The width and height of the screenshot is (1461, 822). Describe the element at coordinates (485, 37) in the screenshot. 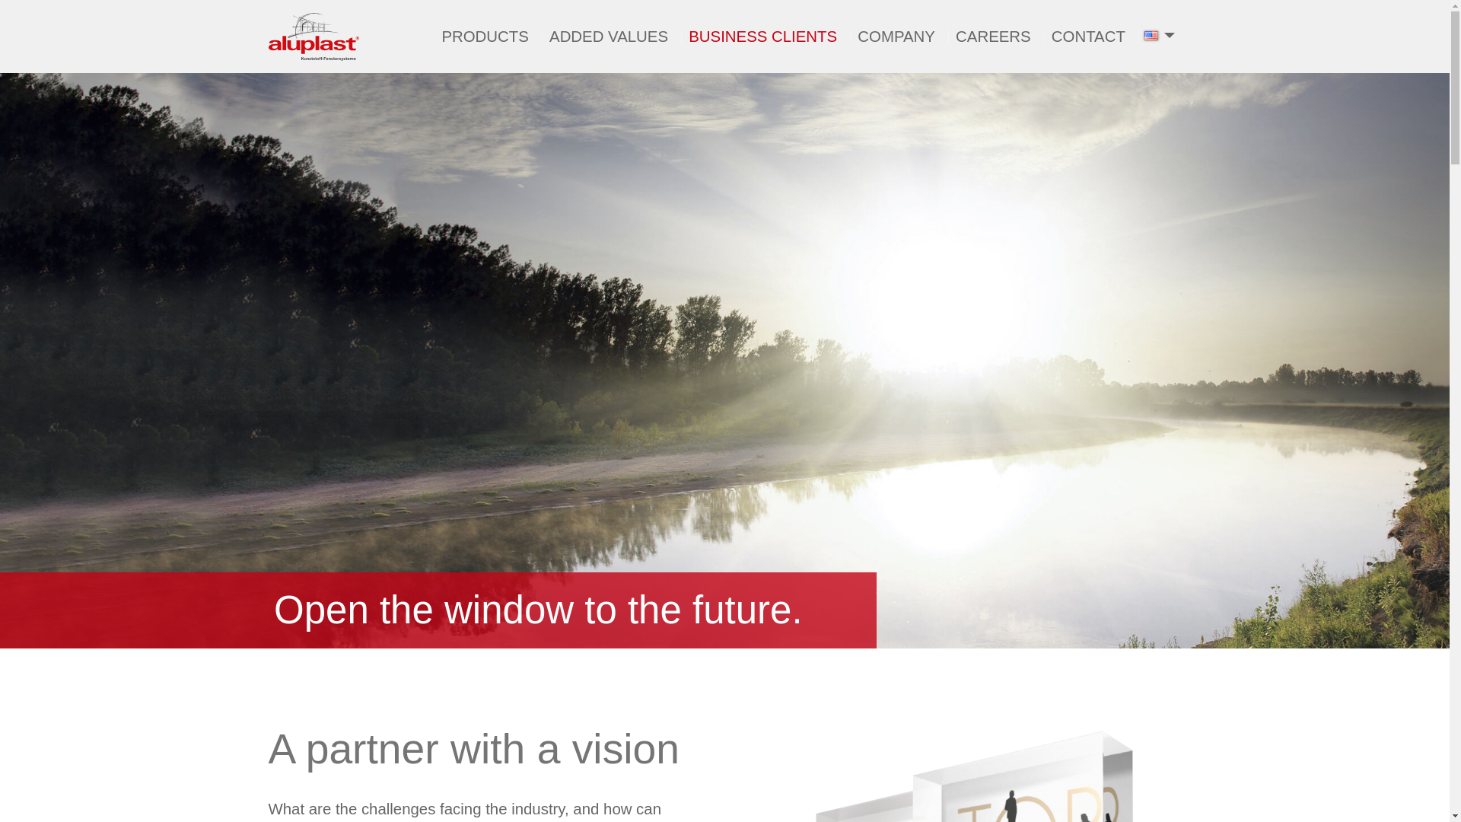

I see `PRODUCTS` at that location.